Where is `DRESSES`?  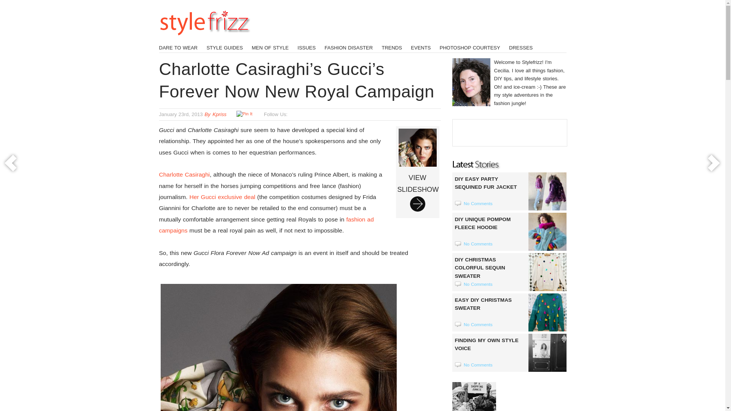 DRESSES is located at coordinates (521, 47).